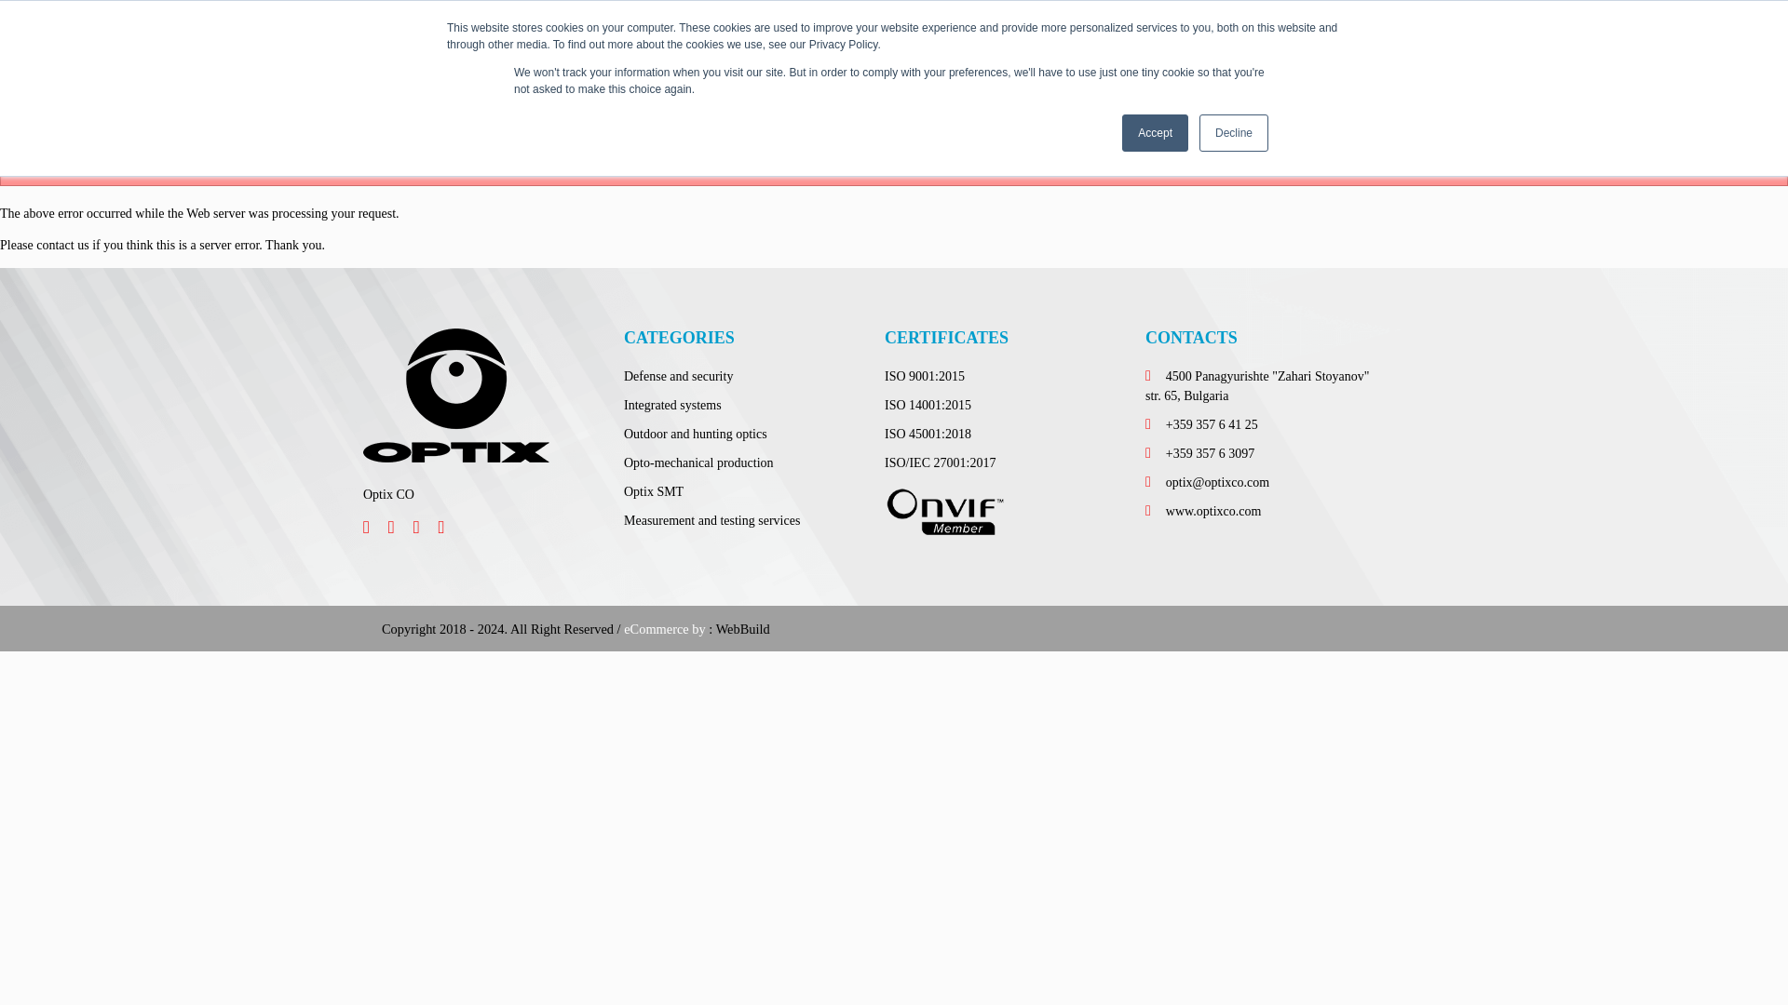 This screenshot has height=1005, width=1788. I want to click on Solutions, so click(920, 76).